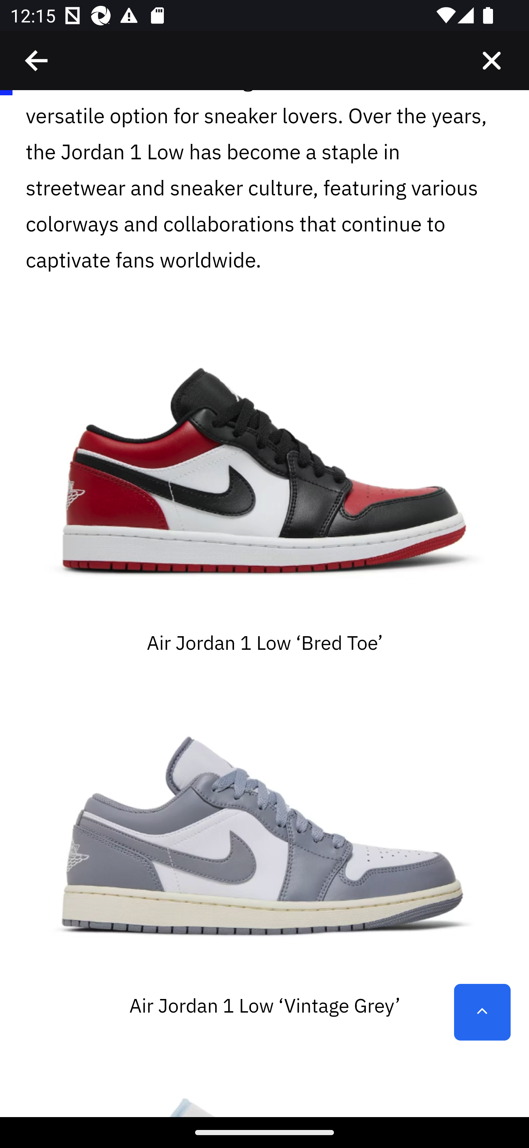  What do you see at coordinates (482, 1012) in the screenshot?
I see `Scroll to top ` at bounding box center [482, 1012].